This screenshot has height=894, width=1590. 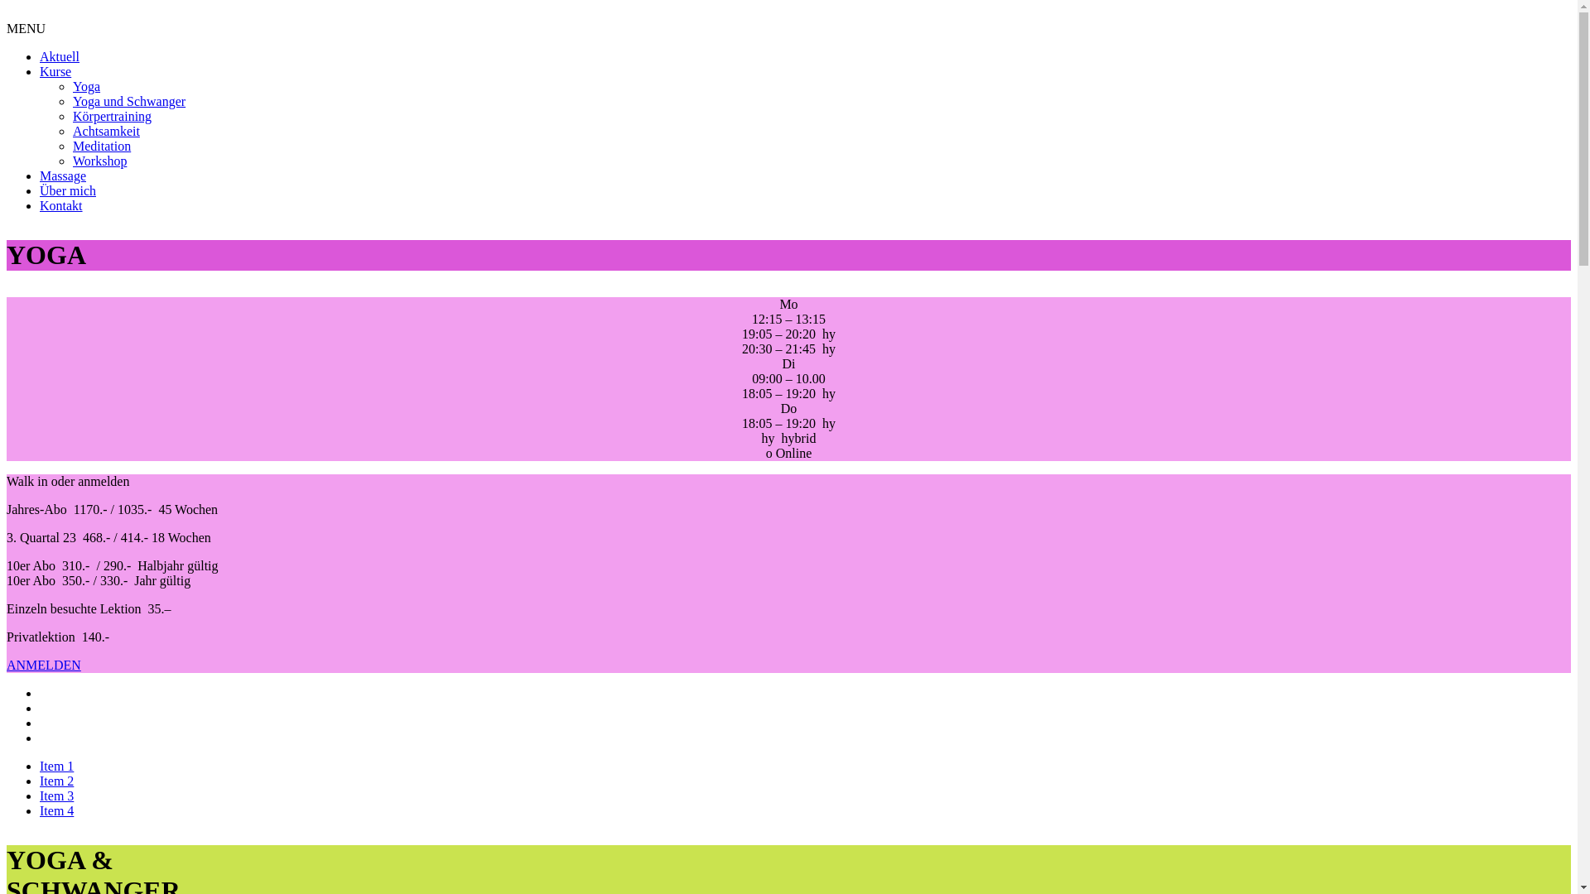 I want to click on Item 2, so click(x=56, y=781).